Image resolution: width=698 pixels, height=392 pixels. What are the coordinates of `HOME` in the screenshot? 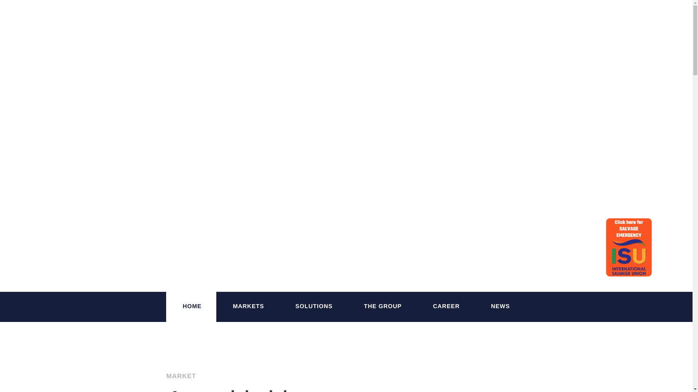 It's located at (192, 306).